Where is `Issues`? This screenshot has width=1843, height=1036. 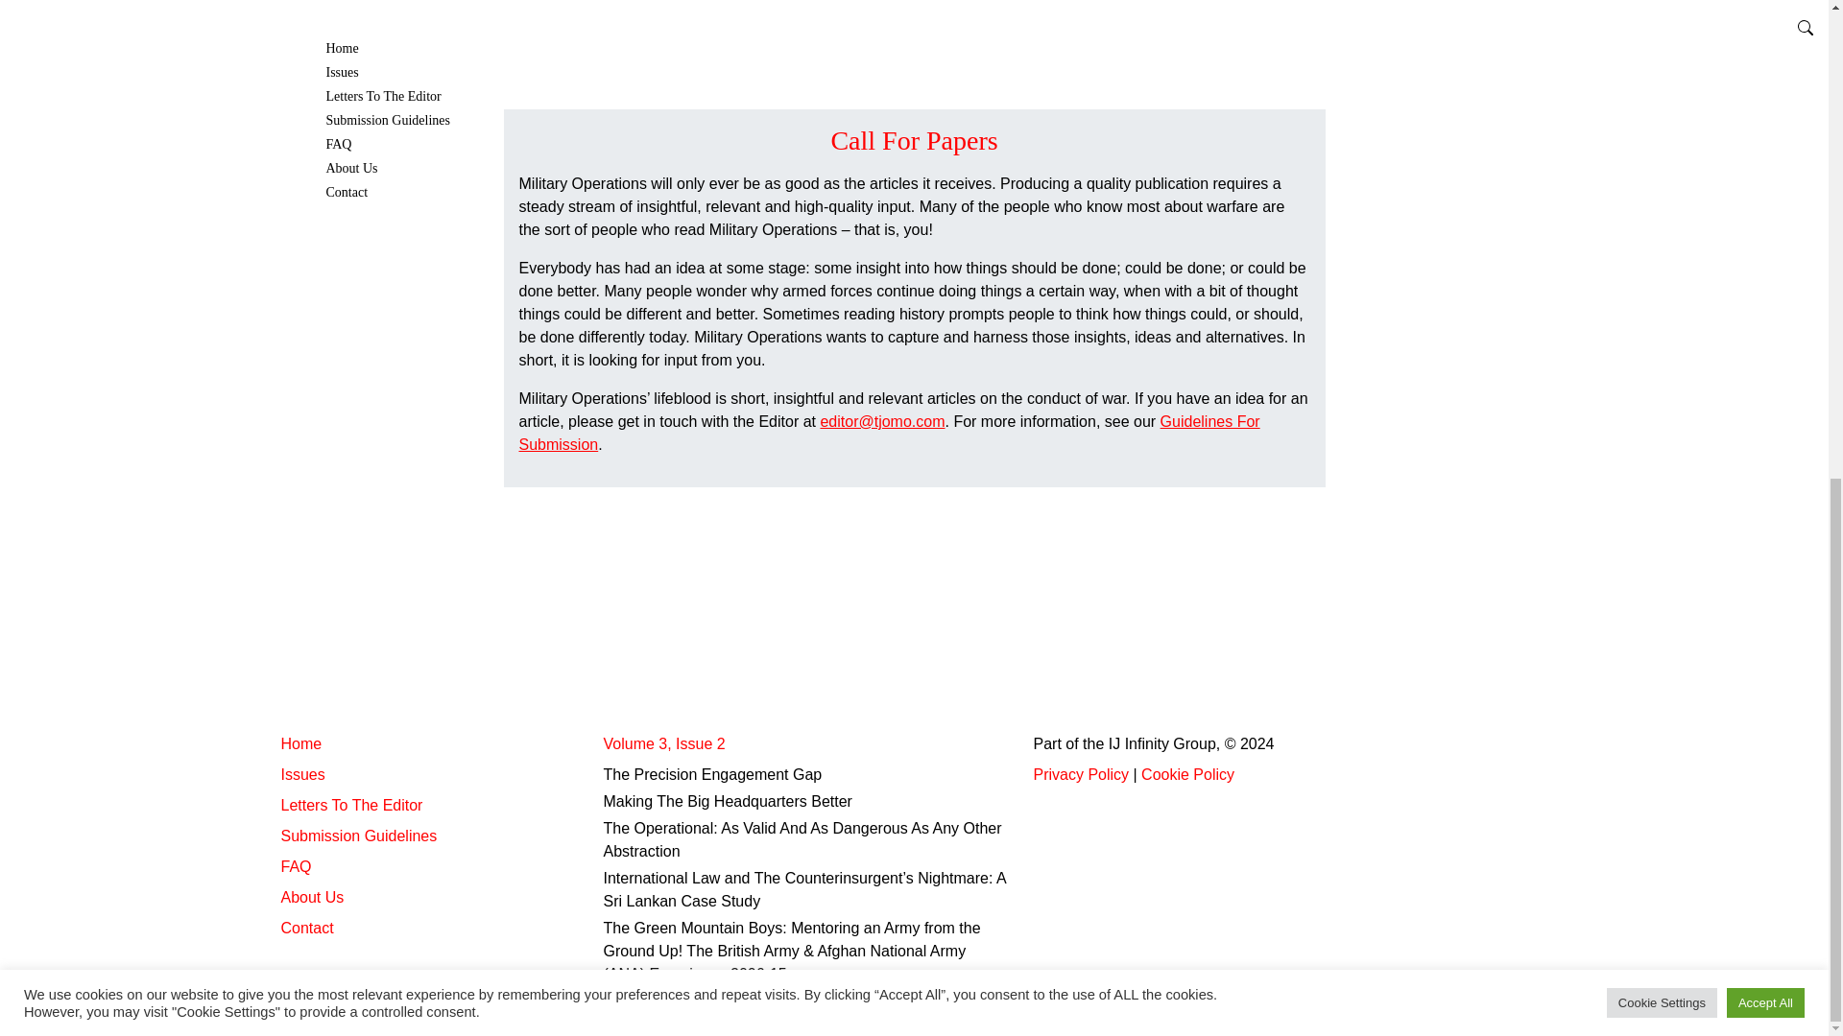
Issues is located at coordinates (301, 775).